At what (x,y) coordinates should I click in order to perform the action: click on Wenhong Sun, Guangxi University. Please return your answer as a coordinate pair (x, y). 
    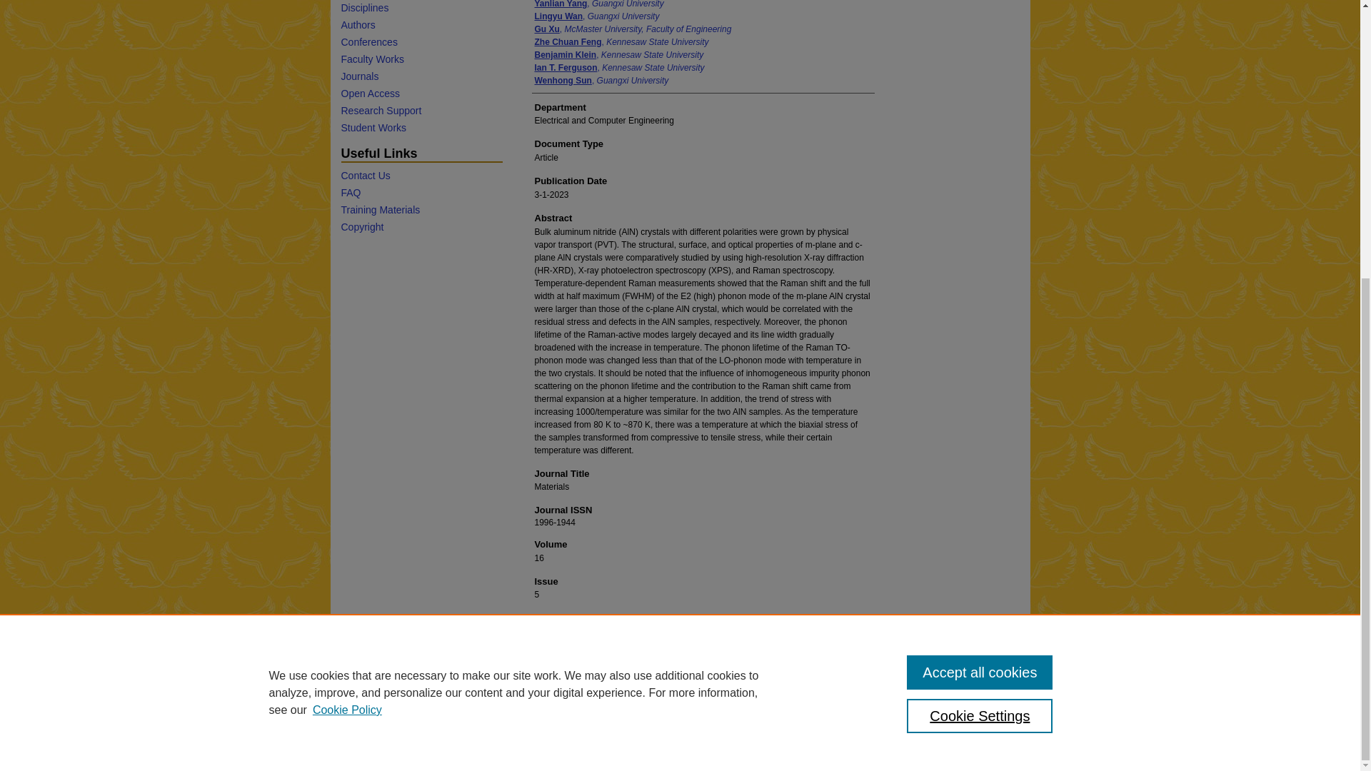
    Looking at the image, I should click on (601, 80).